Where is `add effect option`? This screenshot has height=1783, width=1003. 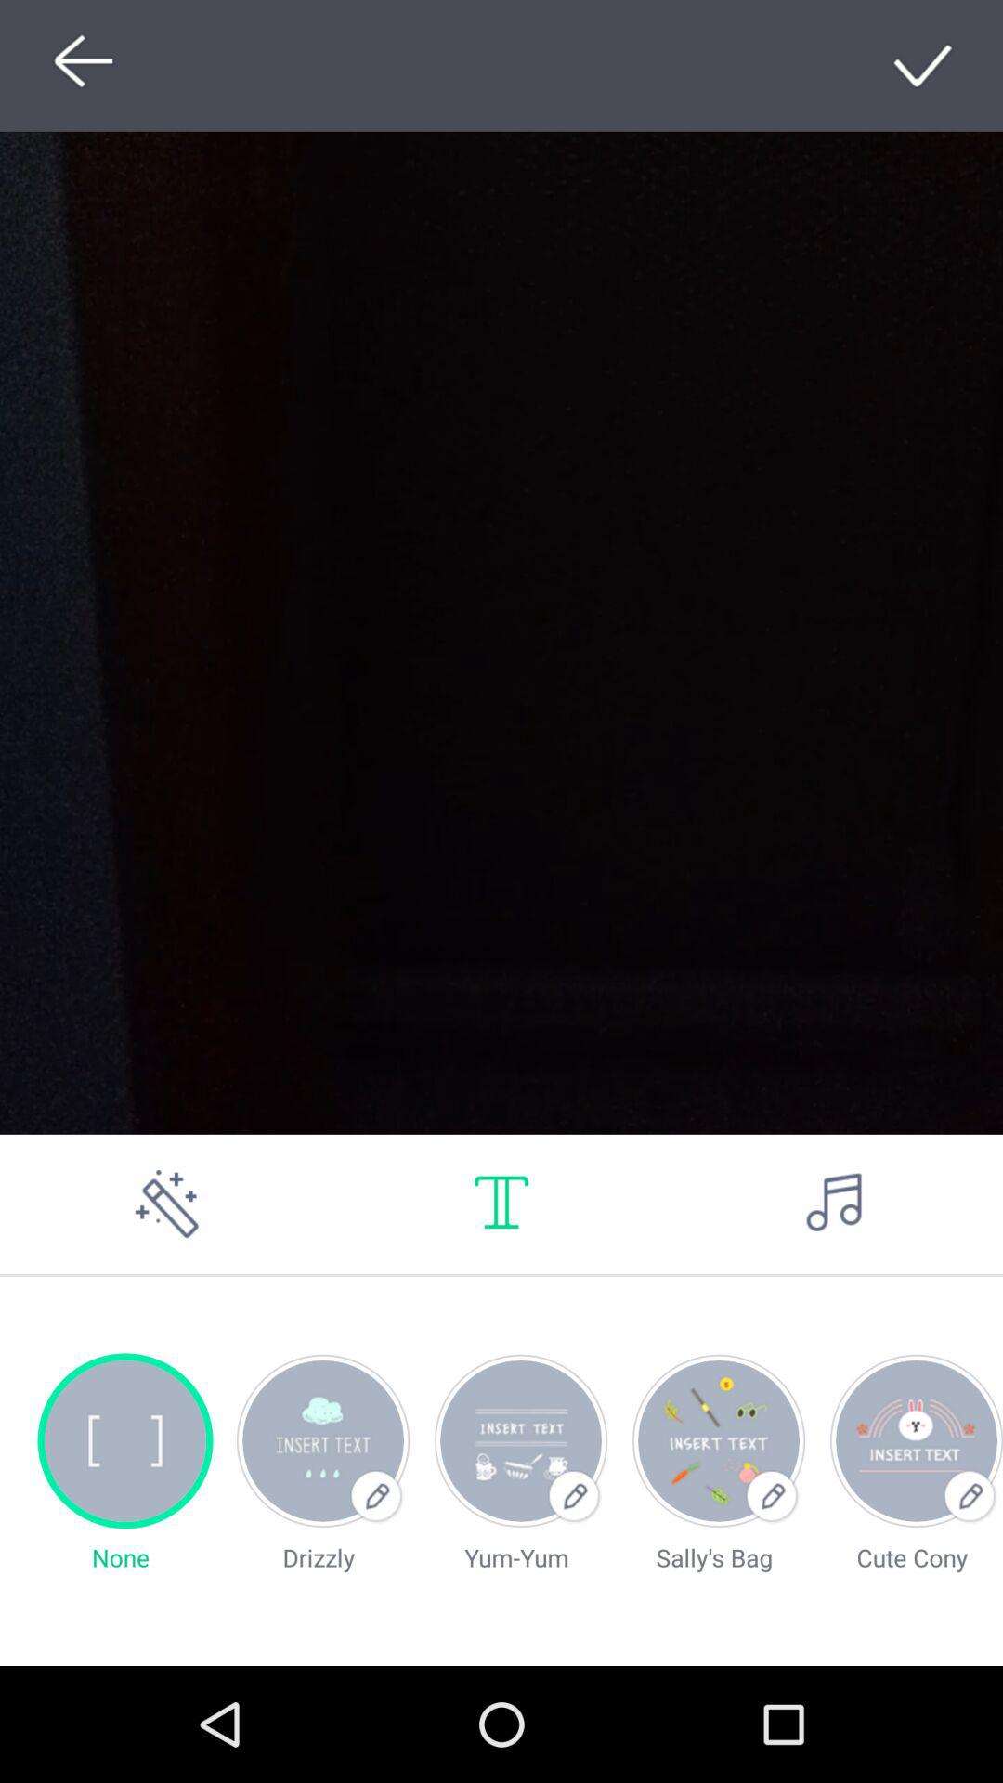 add effect option is located at coordinates (167, 1204).